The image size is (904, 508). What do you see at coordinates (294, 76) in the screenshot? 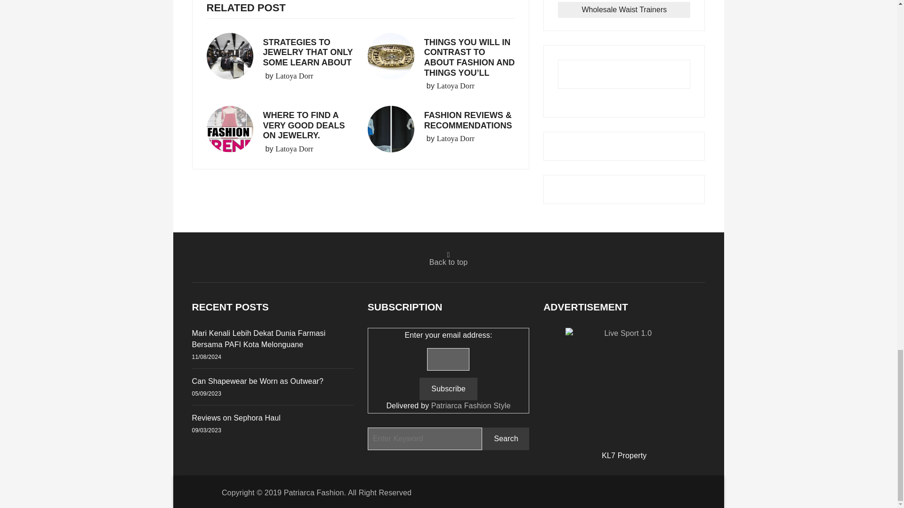
I see `Latoya Dorr` at bounding box center [294, 76].